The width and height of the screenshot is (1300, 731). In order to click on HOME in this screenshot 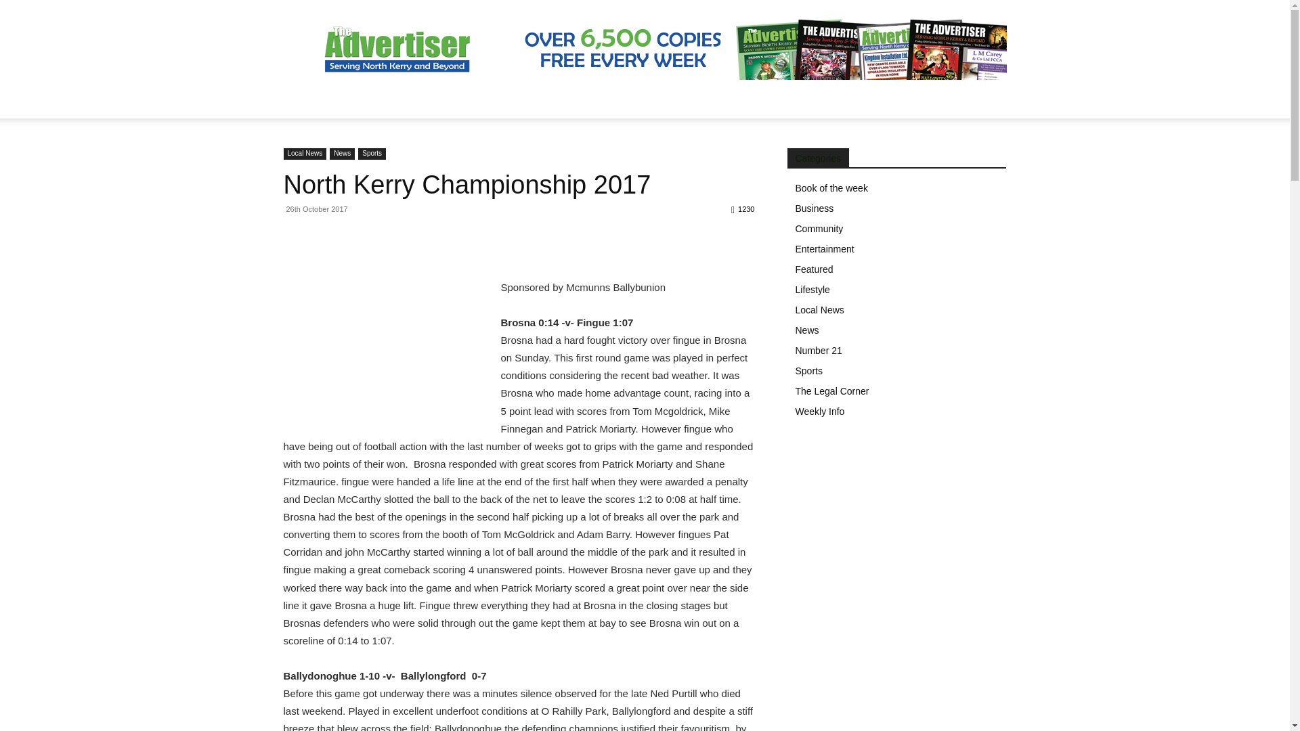, I will do `click(306, 102)`.